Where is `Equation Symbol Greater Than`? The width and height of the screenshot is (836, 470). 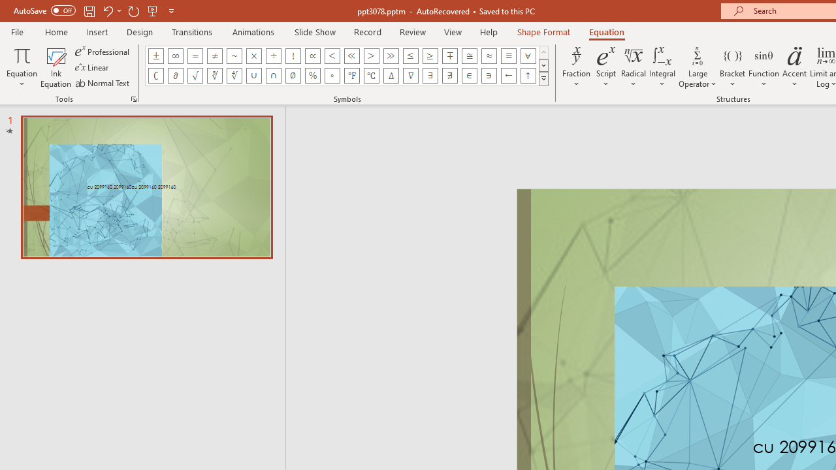
Equation Symbol Greater Than is located at coordinates (371, 56).